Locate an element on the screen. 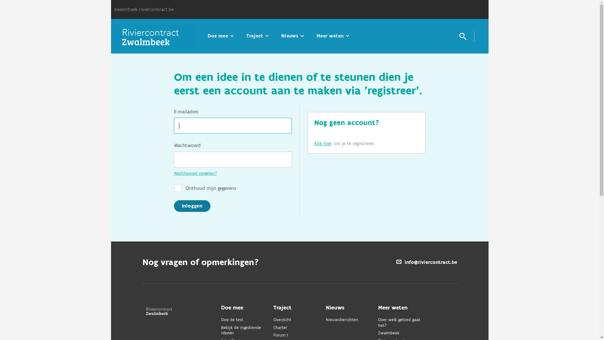  Traject is located at coordinates (257, 36).